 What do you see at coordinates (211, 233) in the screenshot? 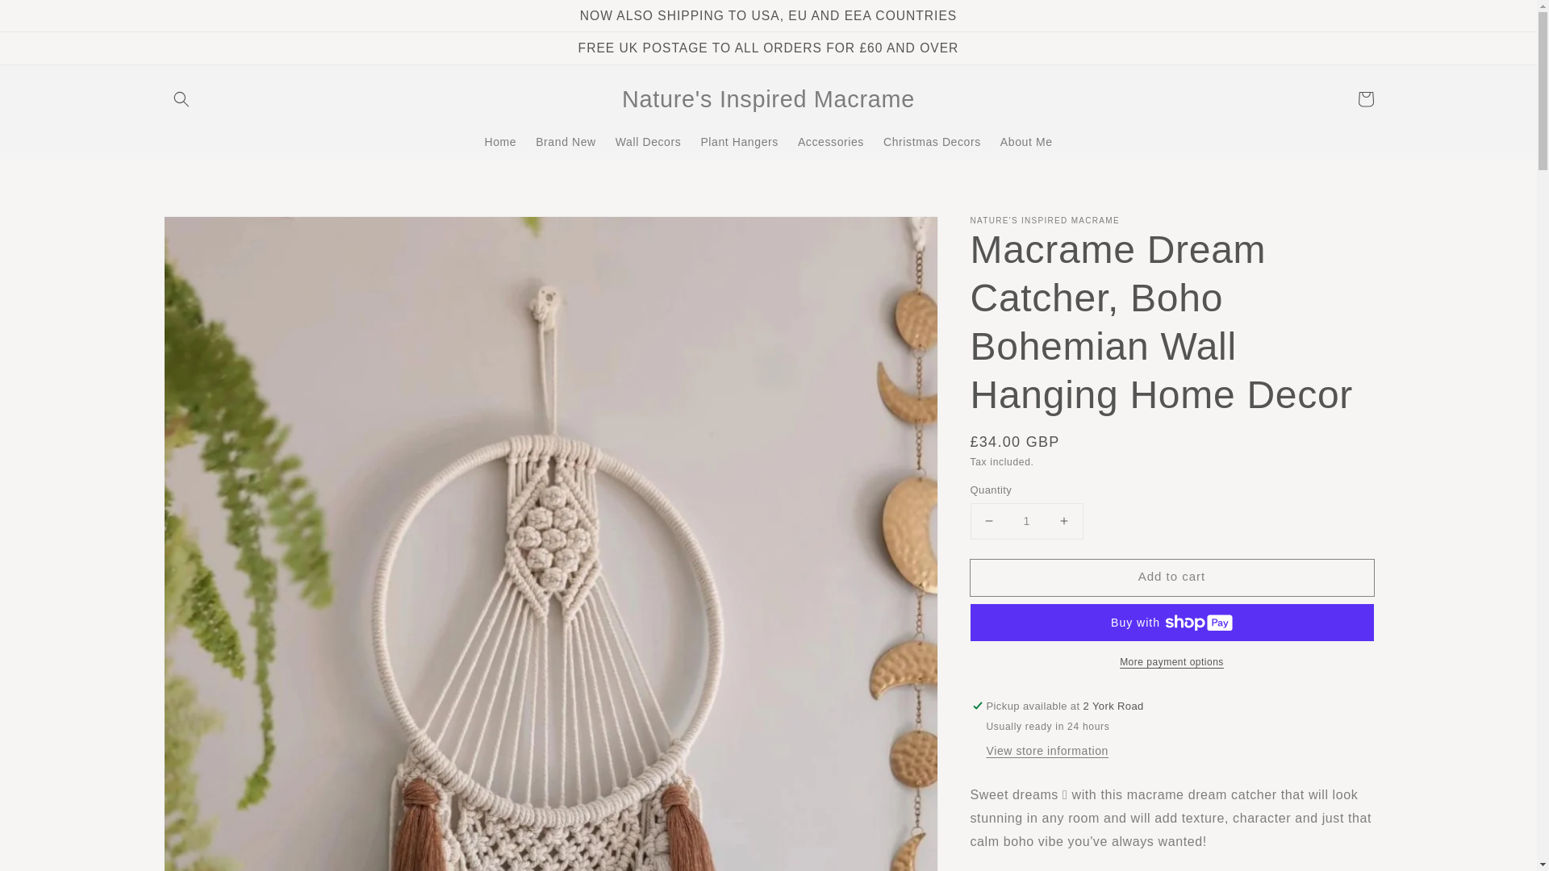
I see `Skip to product information` at bounding box center [211, 233].